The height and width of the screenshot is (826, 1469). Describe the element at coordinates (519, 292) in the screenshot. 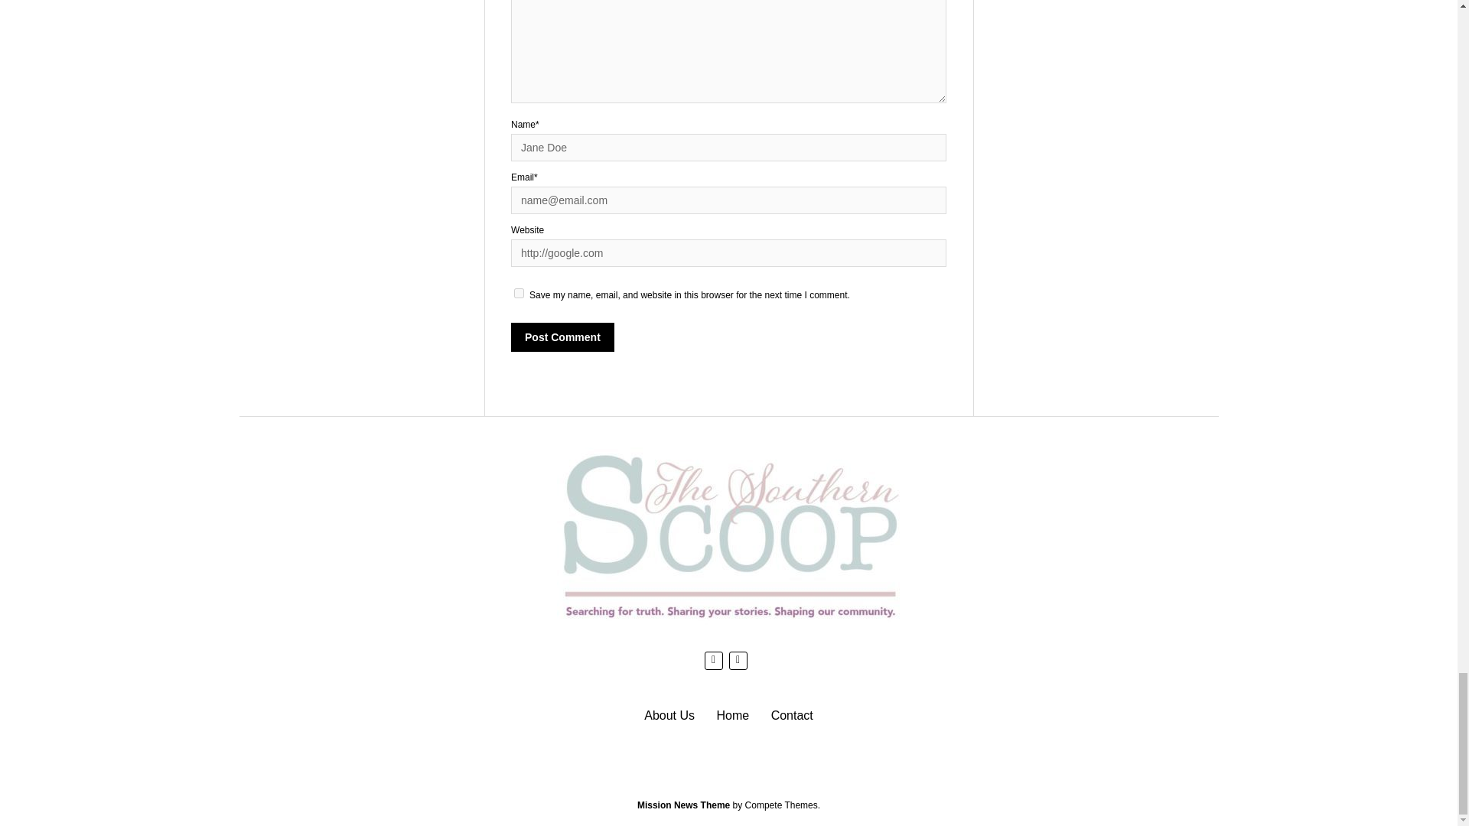

I see `yes` at that location.